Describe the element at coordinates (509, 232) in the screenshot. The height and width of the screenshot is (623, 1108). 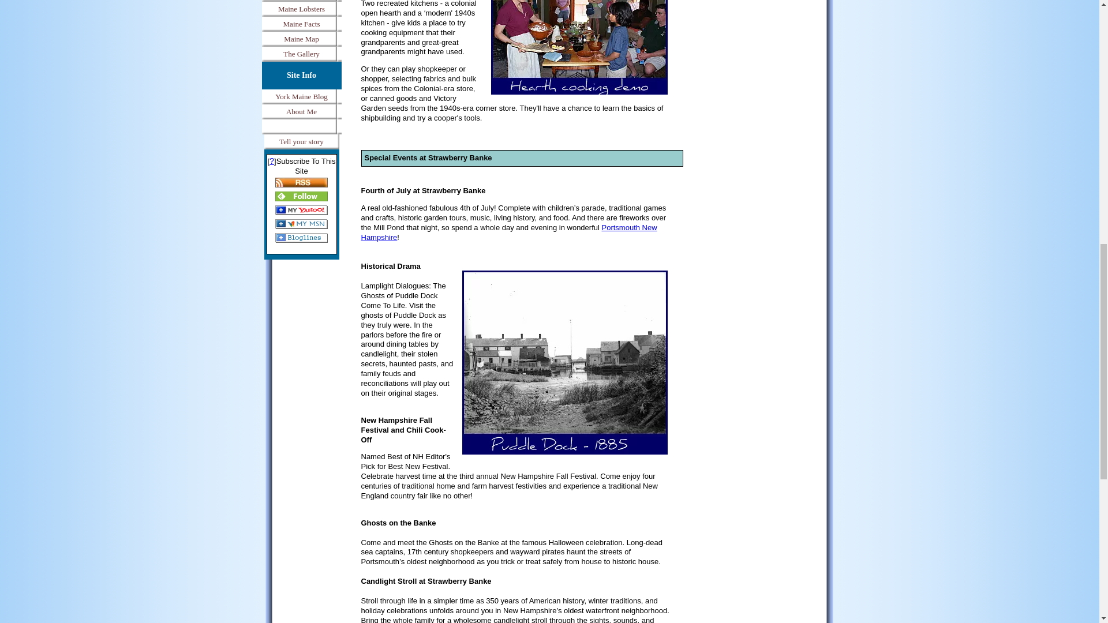
I see `Portsmouth New Hampshire` at that location.